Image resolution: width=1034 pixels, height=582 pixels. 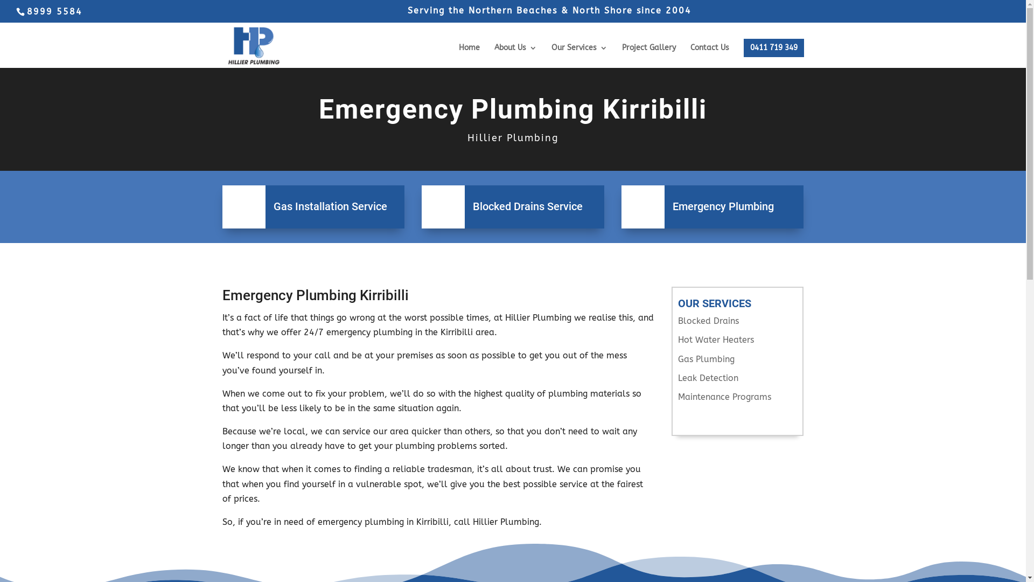 I want to click on Maintenance Programs, so click(x=725, y=397).